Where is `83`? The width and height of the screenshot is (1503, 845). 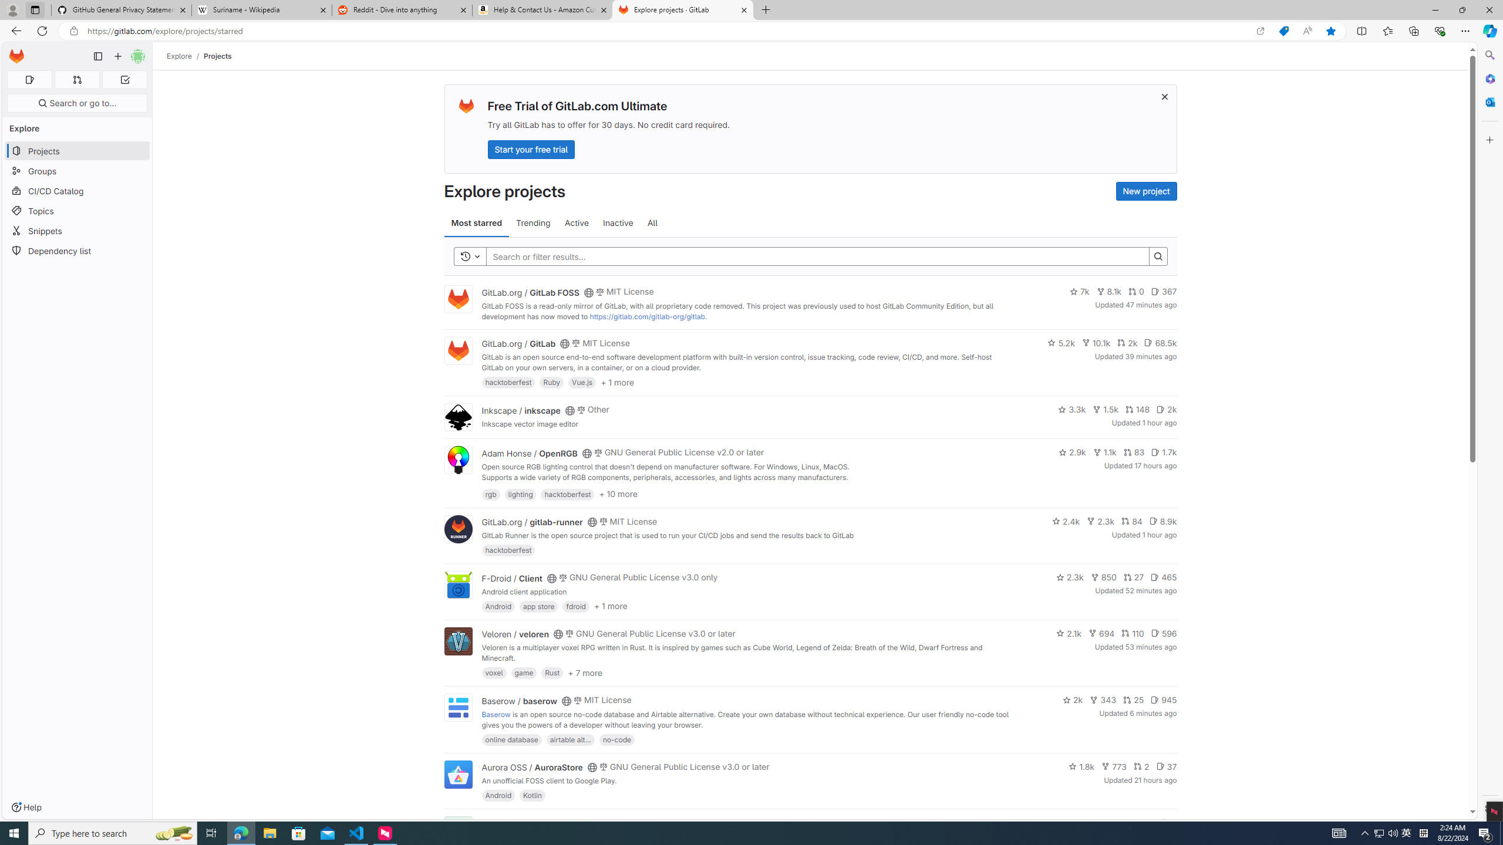 83 is located at coordinates (1134, 452).